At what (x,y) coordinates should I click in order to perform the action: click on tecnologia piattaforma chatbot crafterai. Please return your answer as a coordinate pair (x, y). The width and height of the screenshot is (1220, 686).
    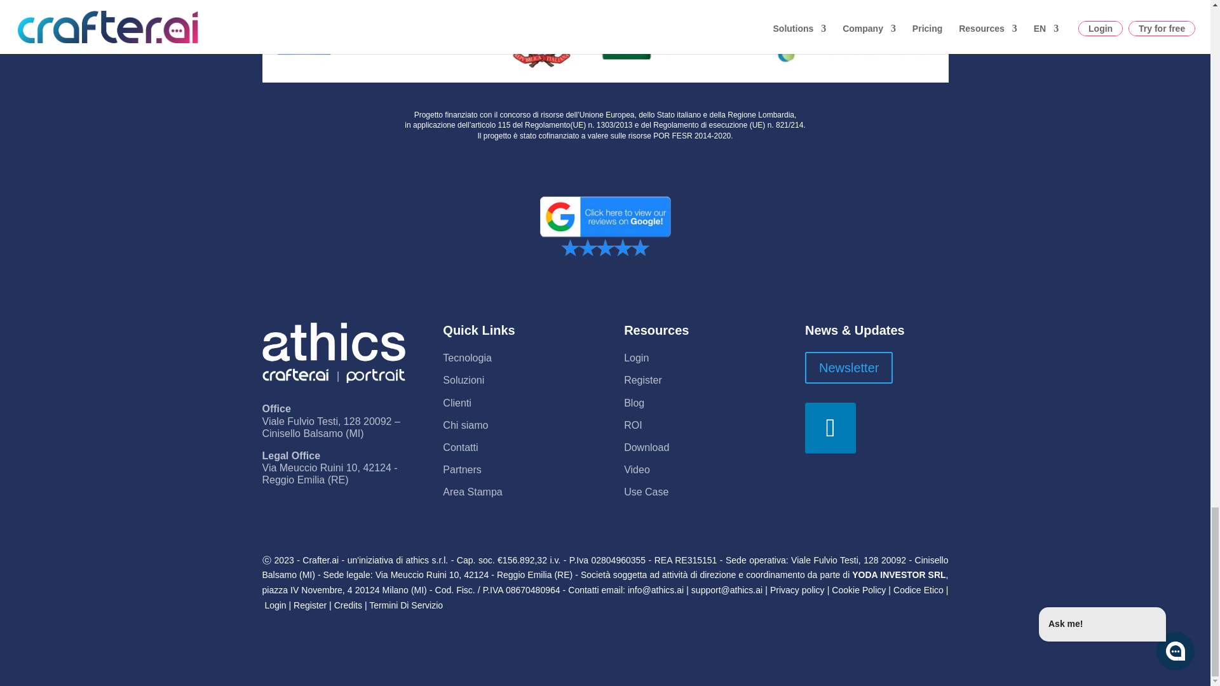
    Looking at the image, I should click on (466, 358).